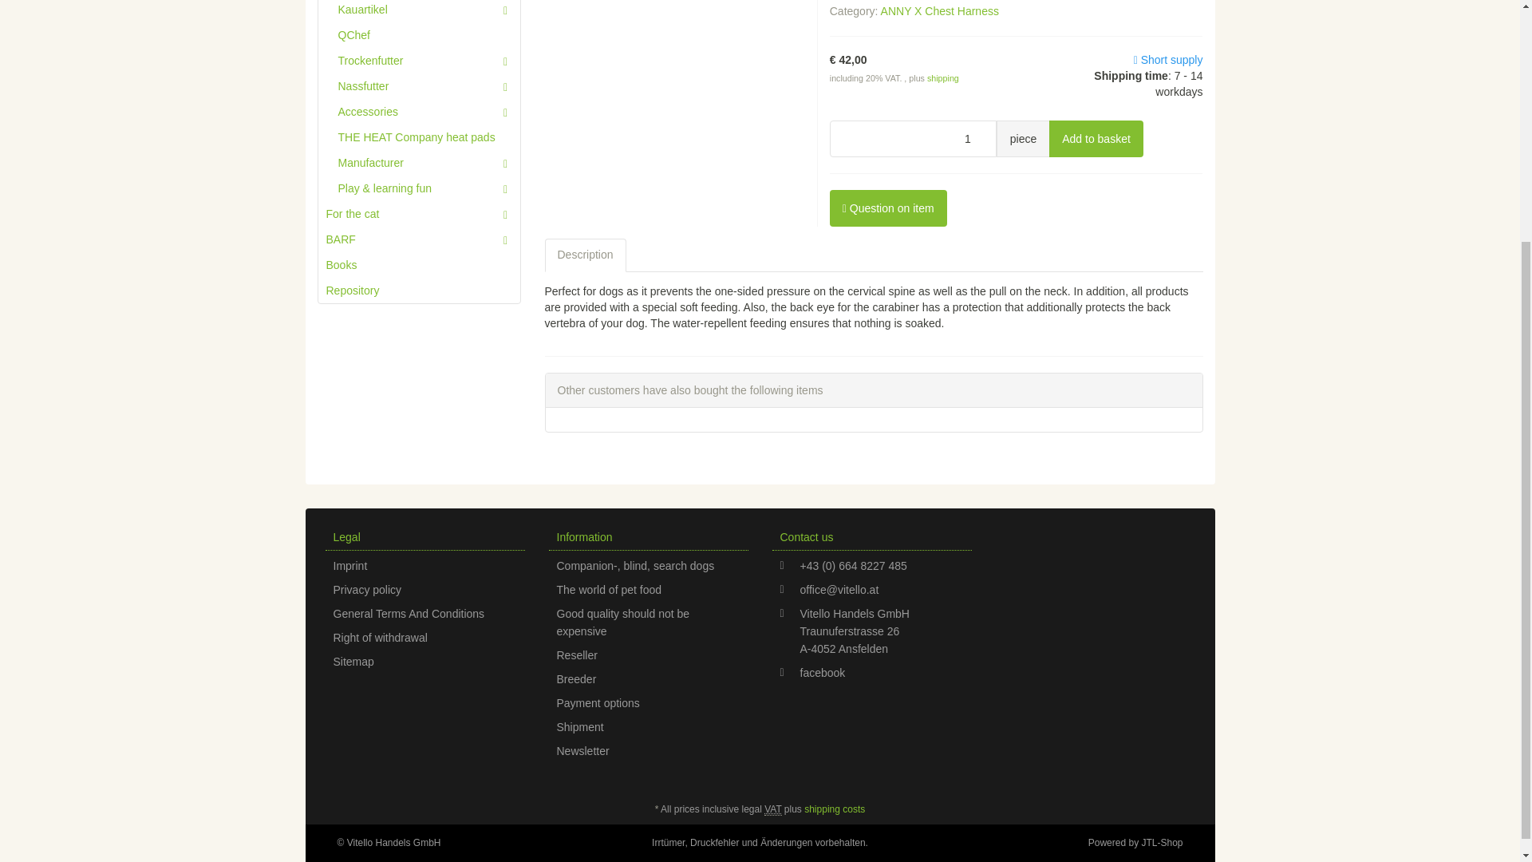  I want to click on 1, so click(913, 139).